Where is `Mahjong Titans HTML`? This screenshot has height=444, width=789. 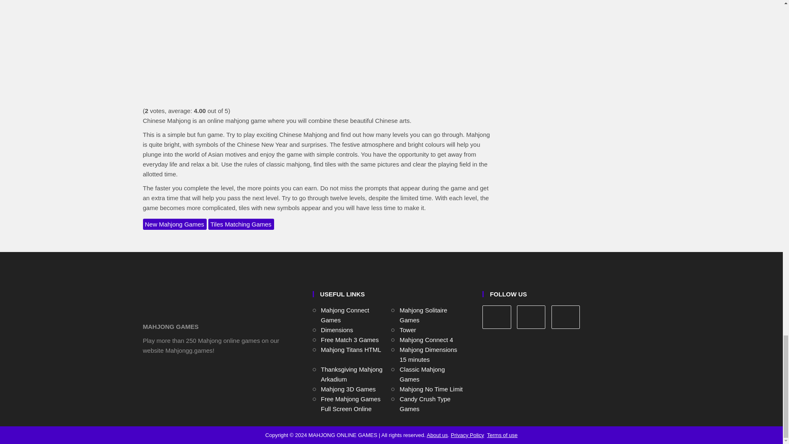 Mahjong Titans HTML is located at coordinates (351, 349).